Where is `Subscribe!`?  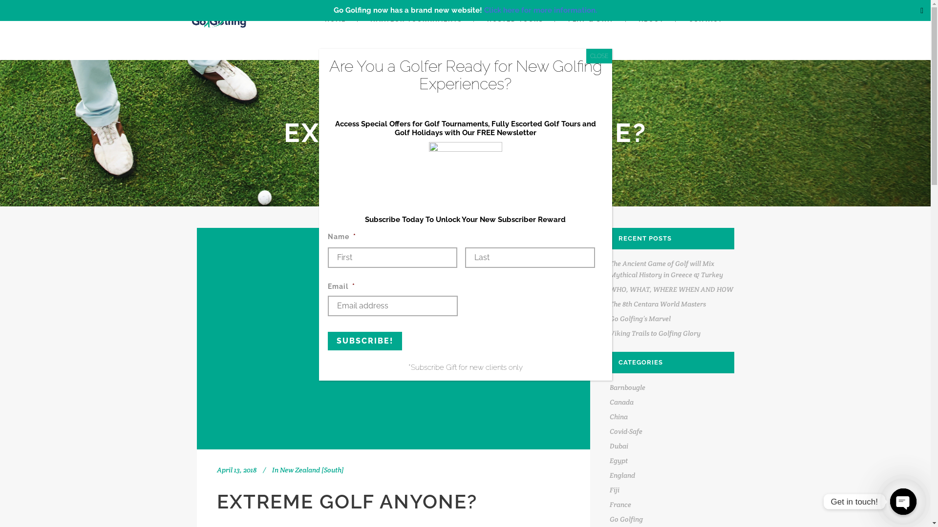 Subscribe! is located at coordinates (364, 341).